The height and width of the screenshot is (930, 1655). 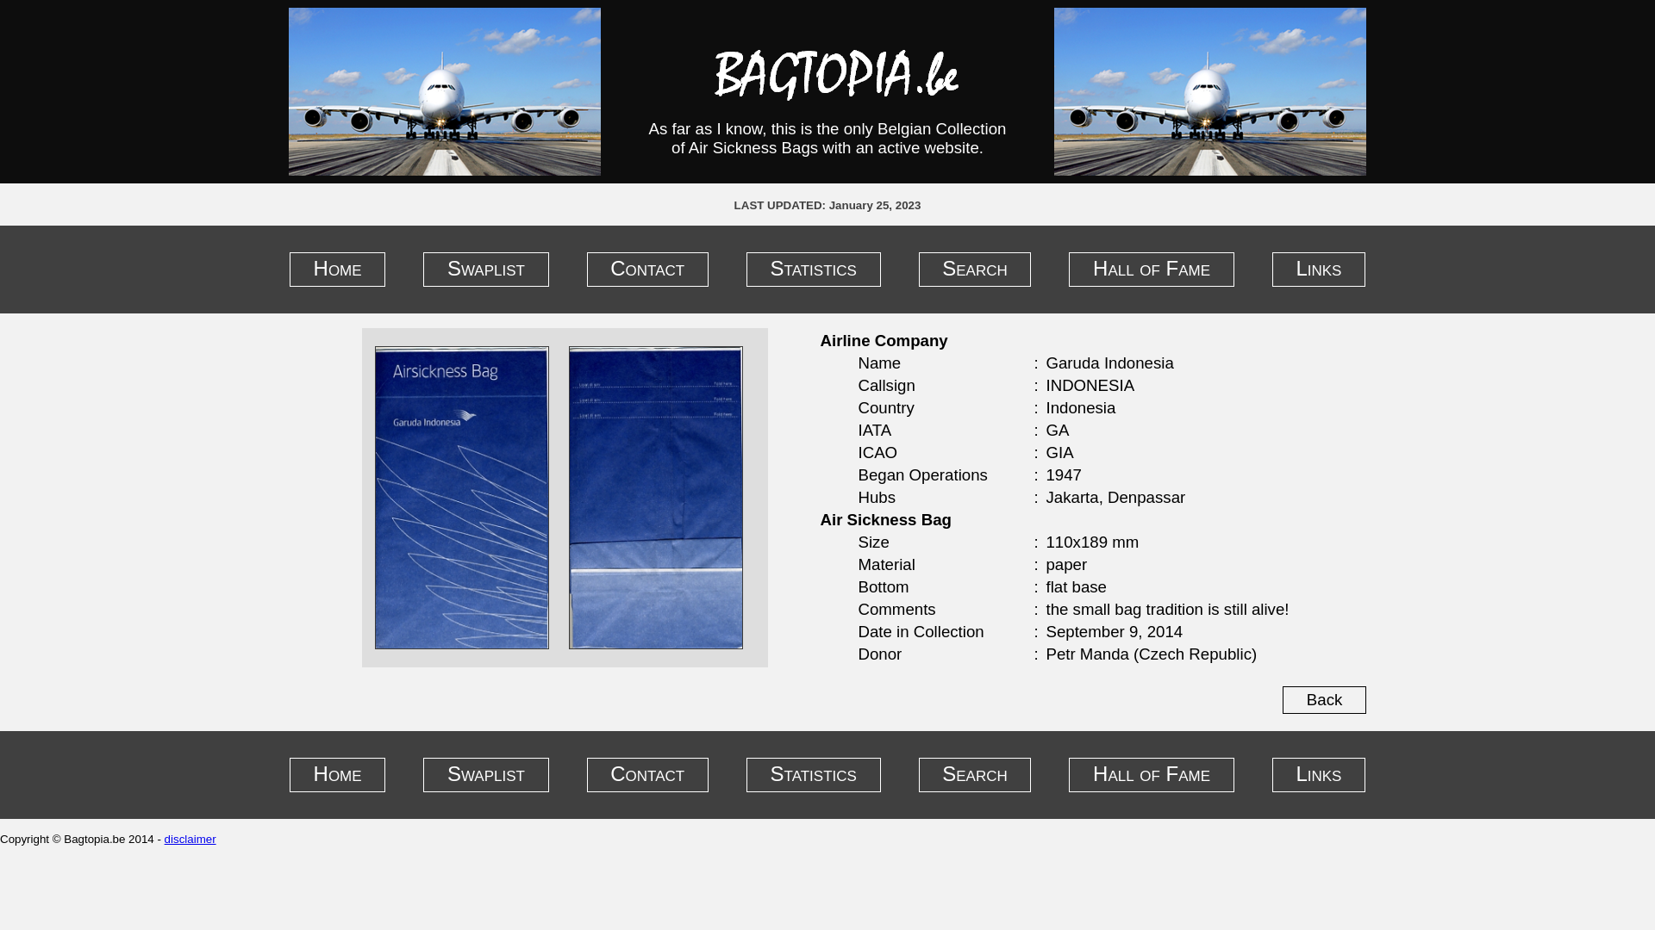 What do you see at coordinates (486, 270) in the screenshot?
I see `Swaplist` at bounding box center [486, 270].